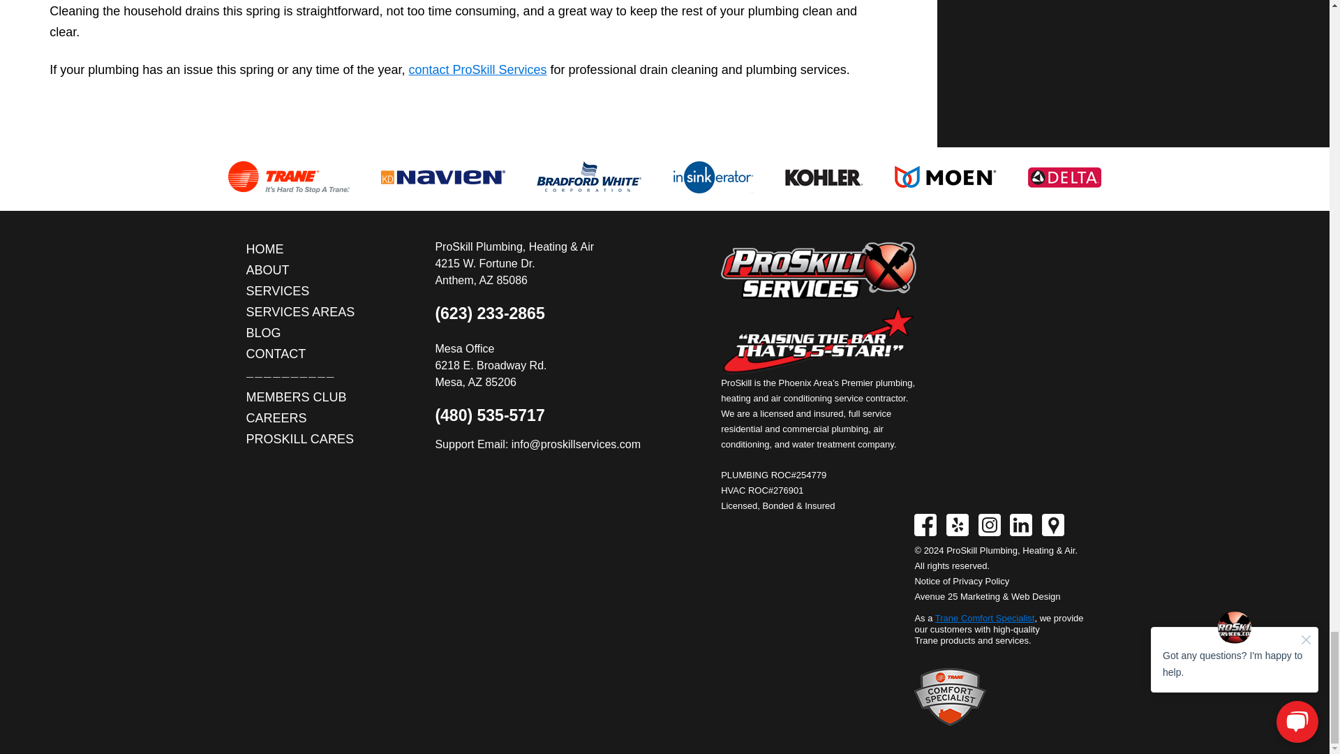 This screenshot has width=1340, height=754. What do you see at coordinates (300, 353) in the screenshot?
I see `CONTACT` at bounding box center [300, 353].